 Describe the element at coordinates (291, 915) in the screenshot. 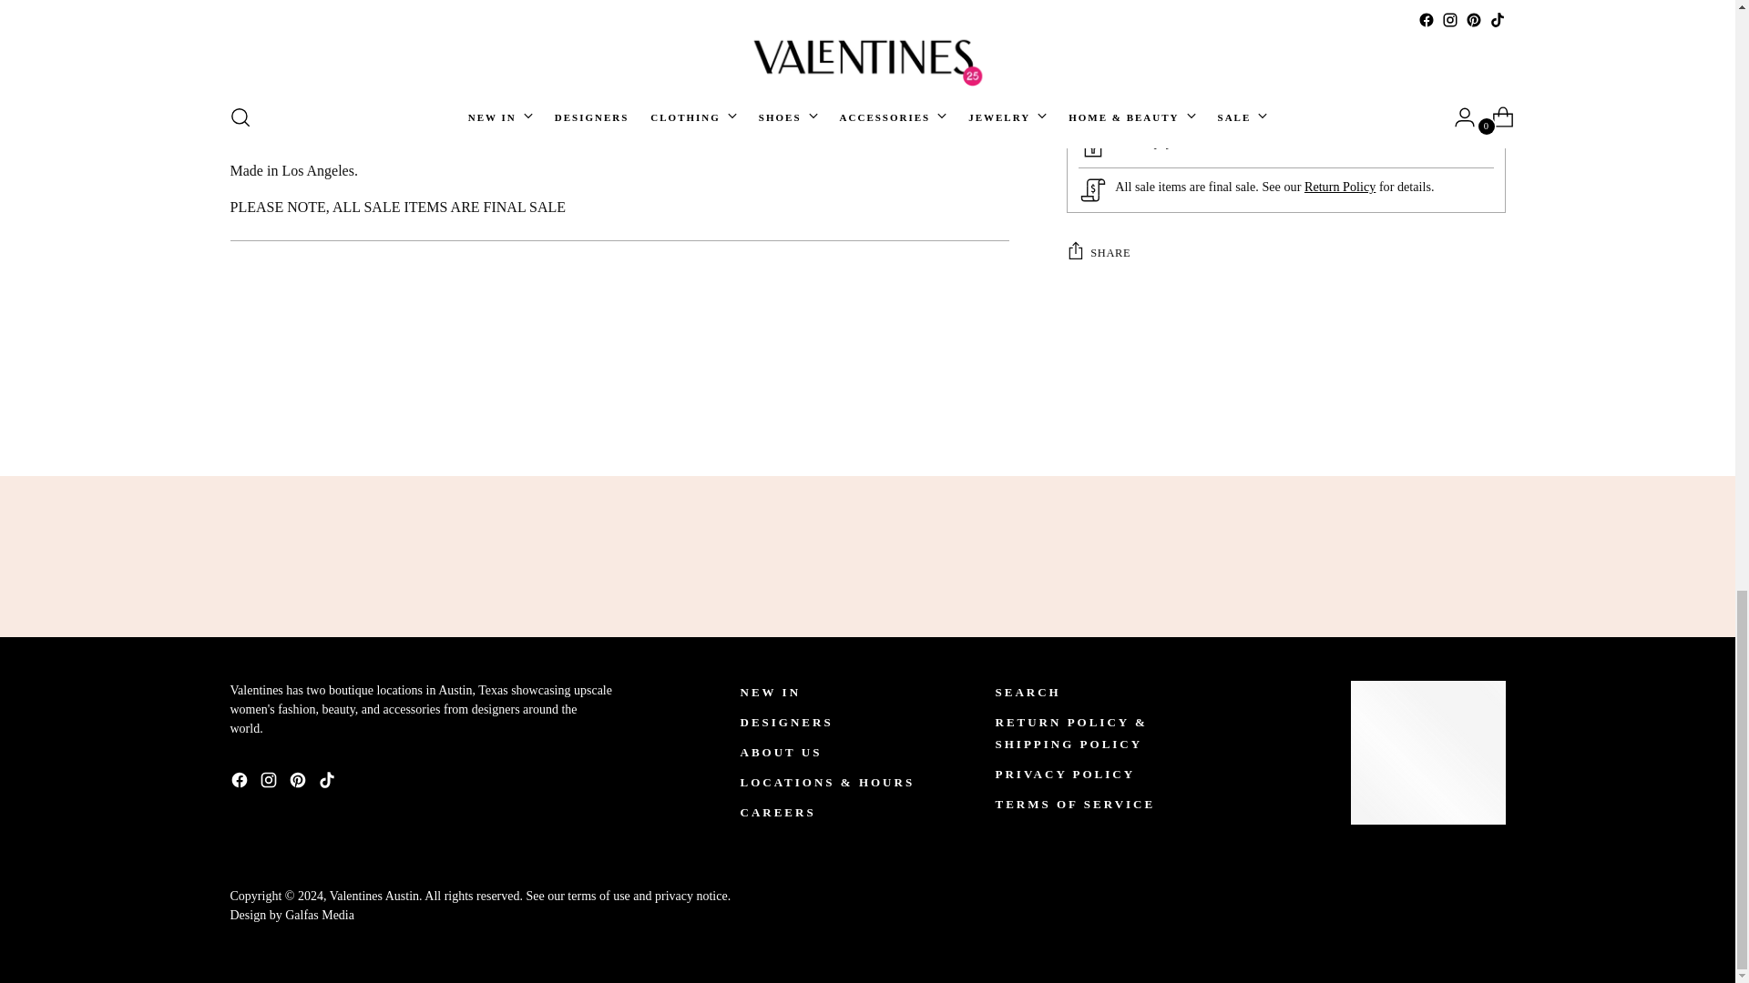

I see `Galfas Media Web Design and Digital Marketing` at that location.